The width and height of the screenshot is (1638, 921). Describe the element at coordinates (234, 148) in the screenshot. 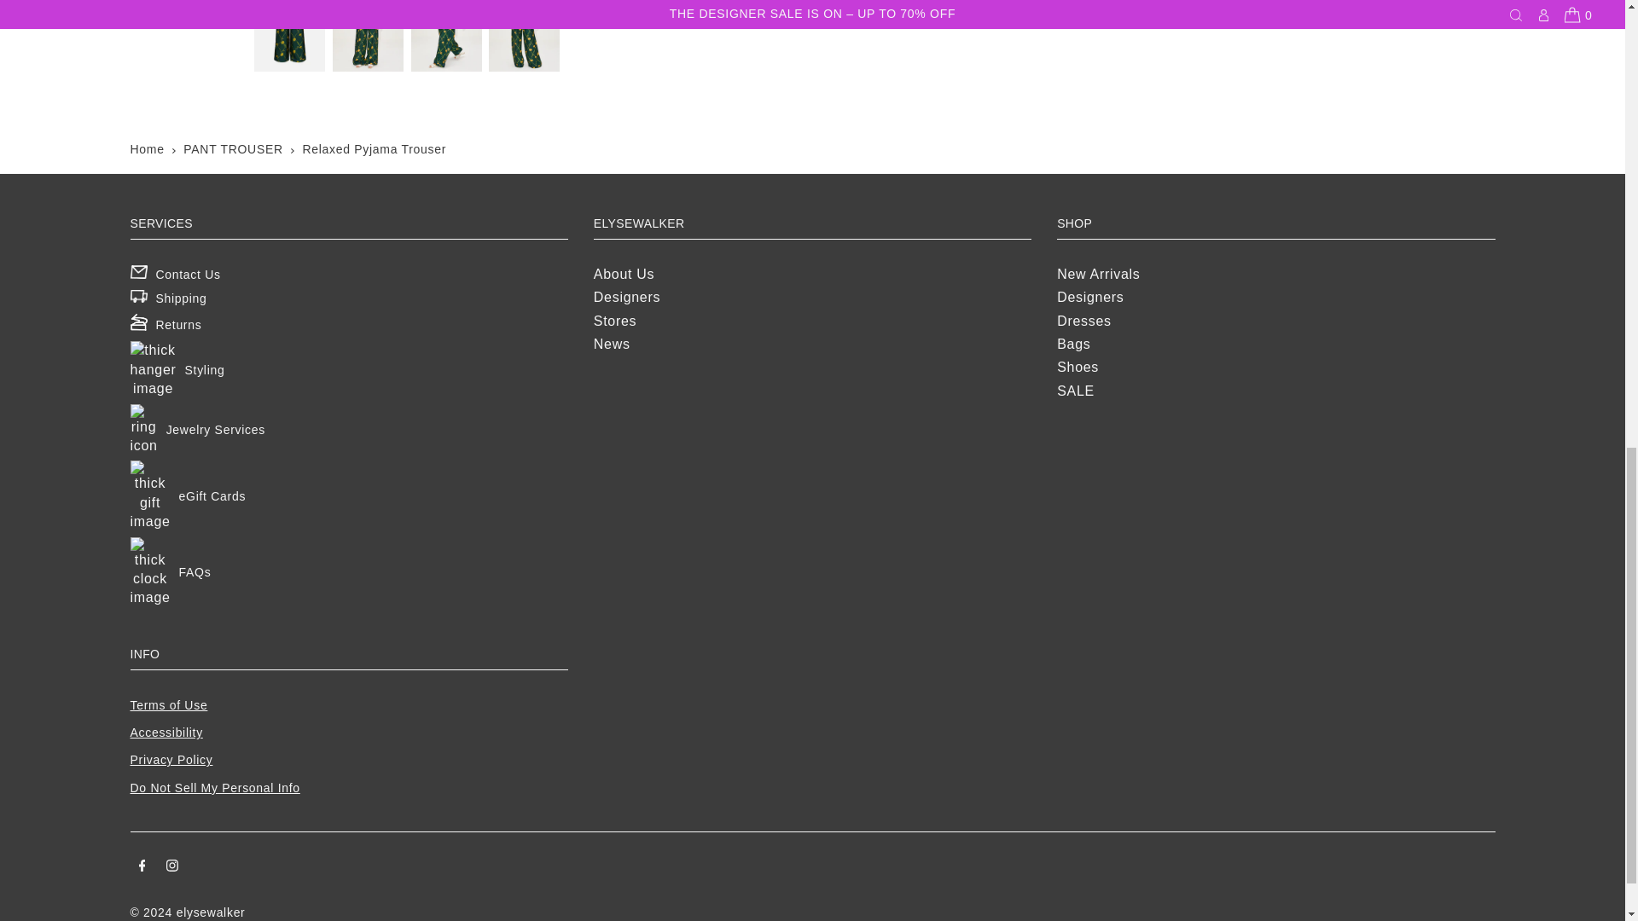

I see `PANT TROUSER` at that location.